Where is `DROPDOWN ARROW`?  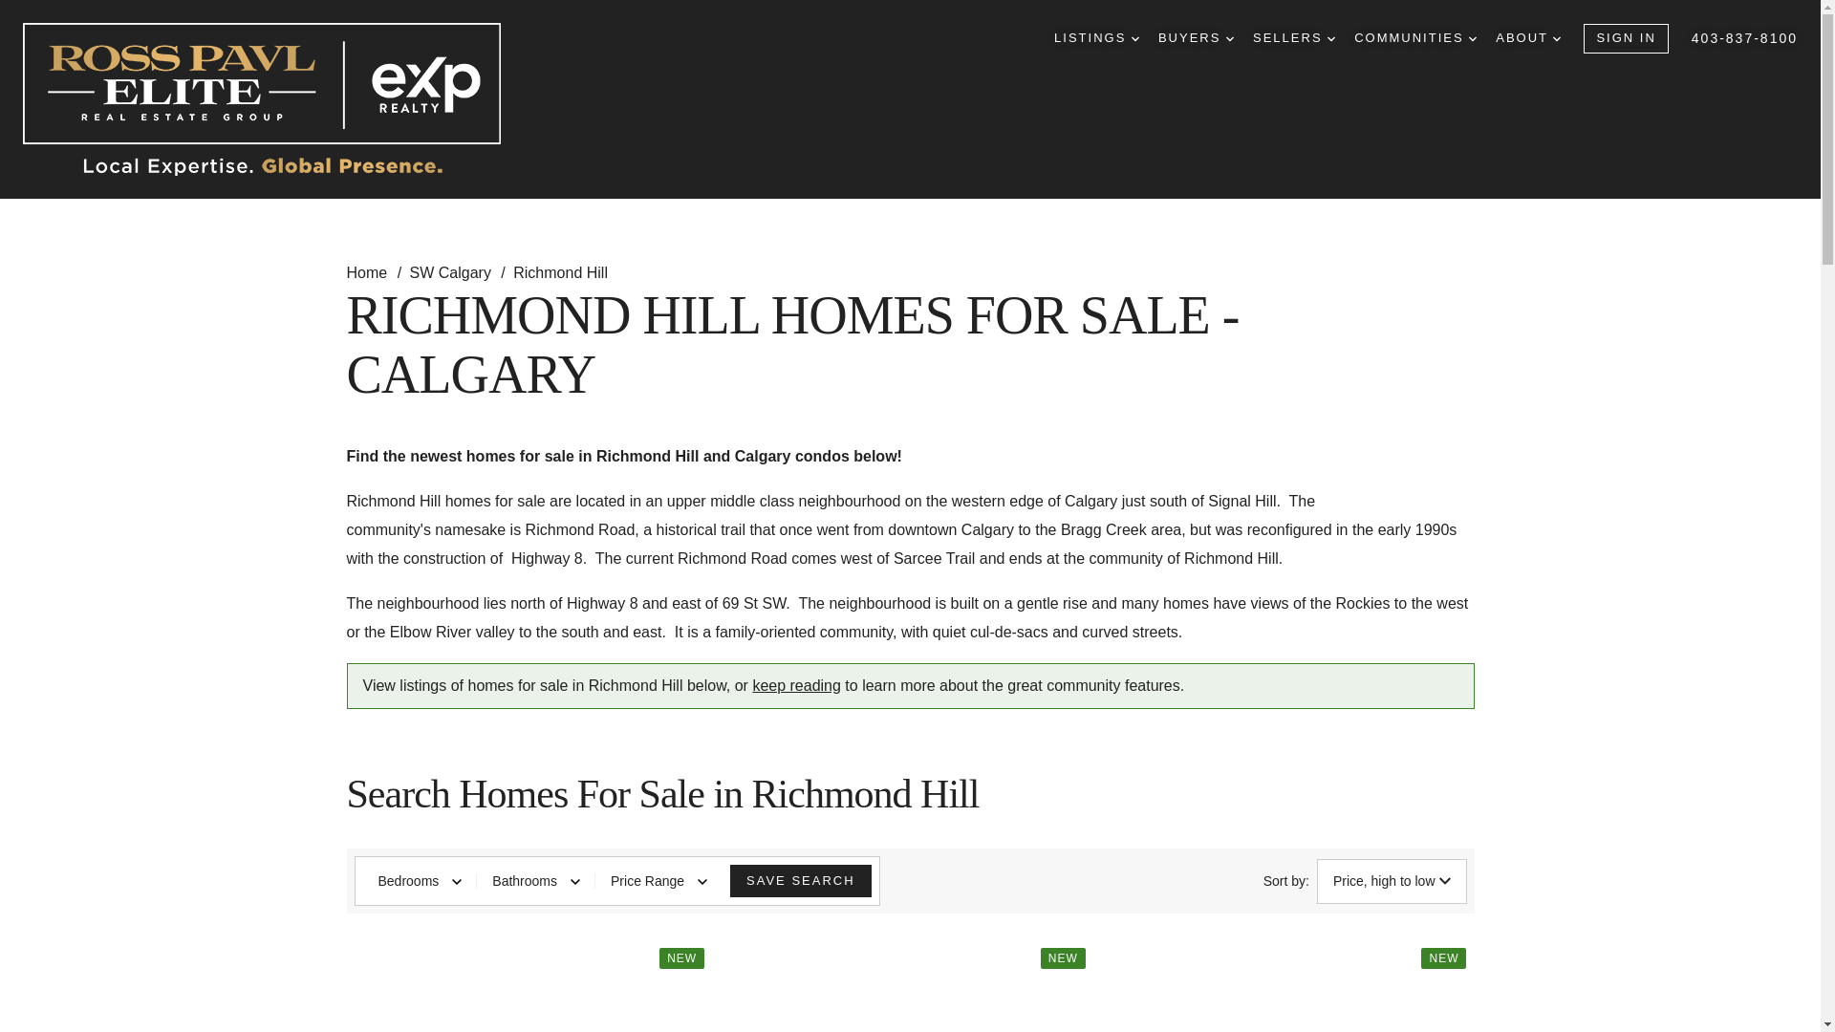 DROPDOWN ARROW is located at coordinates (1473, 38).